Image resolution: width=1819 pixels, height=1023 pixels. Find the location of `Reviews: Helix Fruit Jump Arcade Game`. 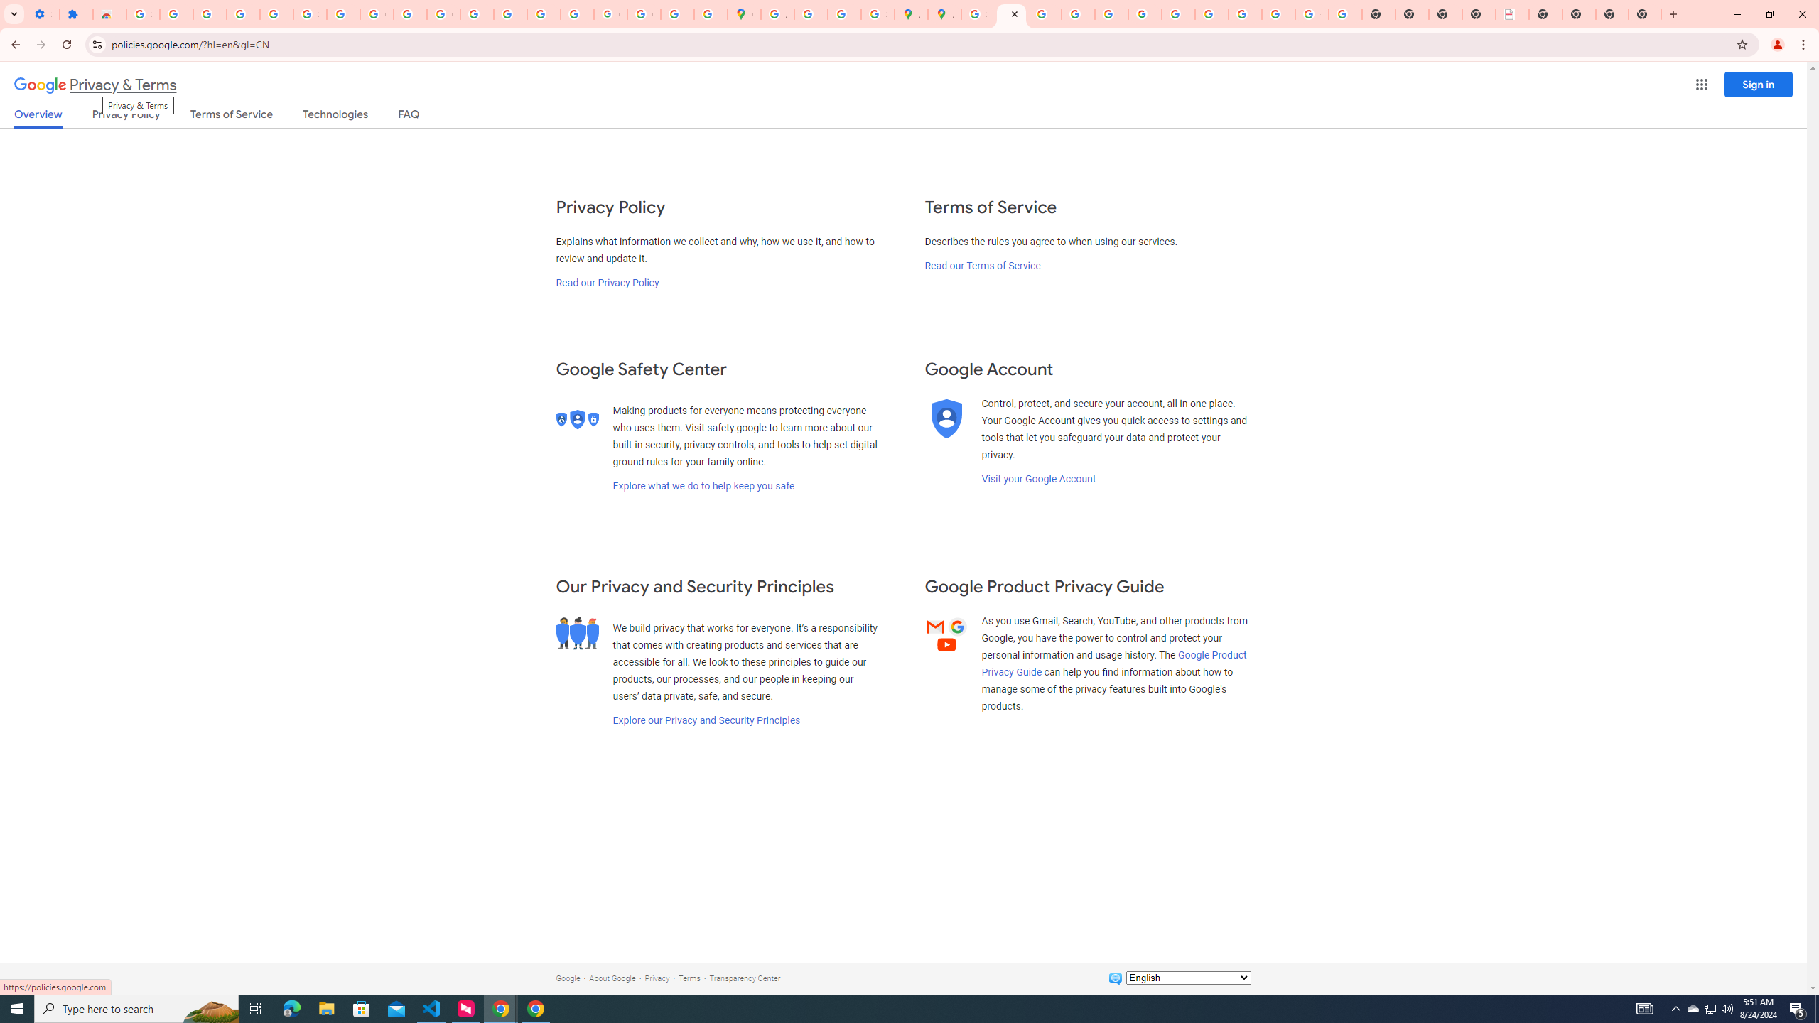

Reviews: Helix Fruit Jump Arcade Game is located at coordinates (109, 14).